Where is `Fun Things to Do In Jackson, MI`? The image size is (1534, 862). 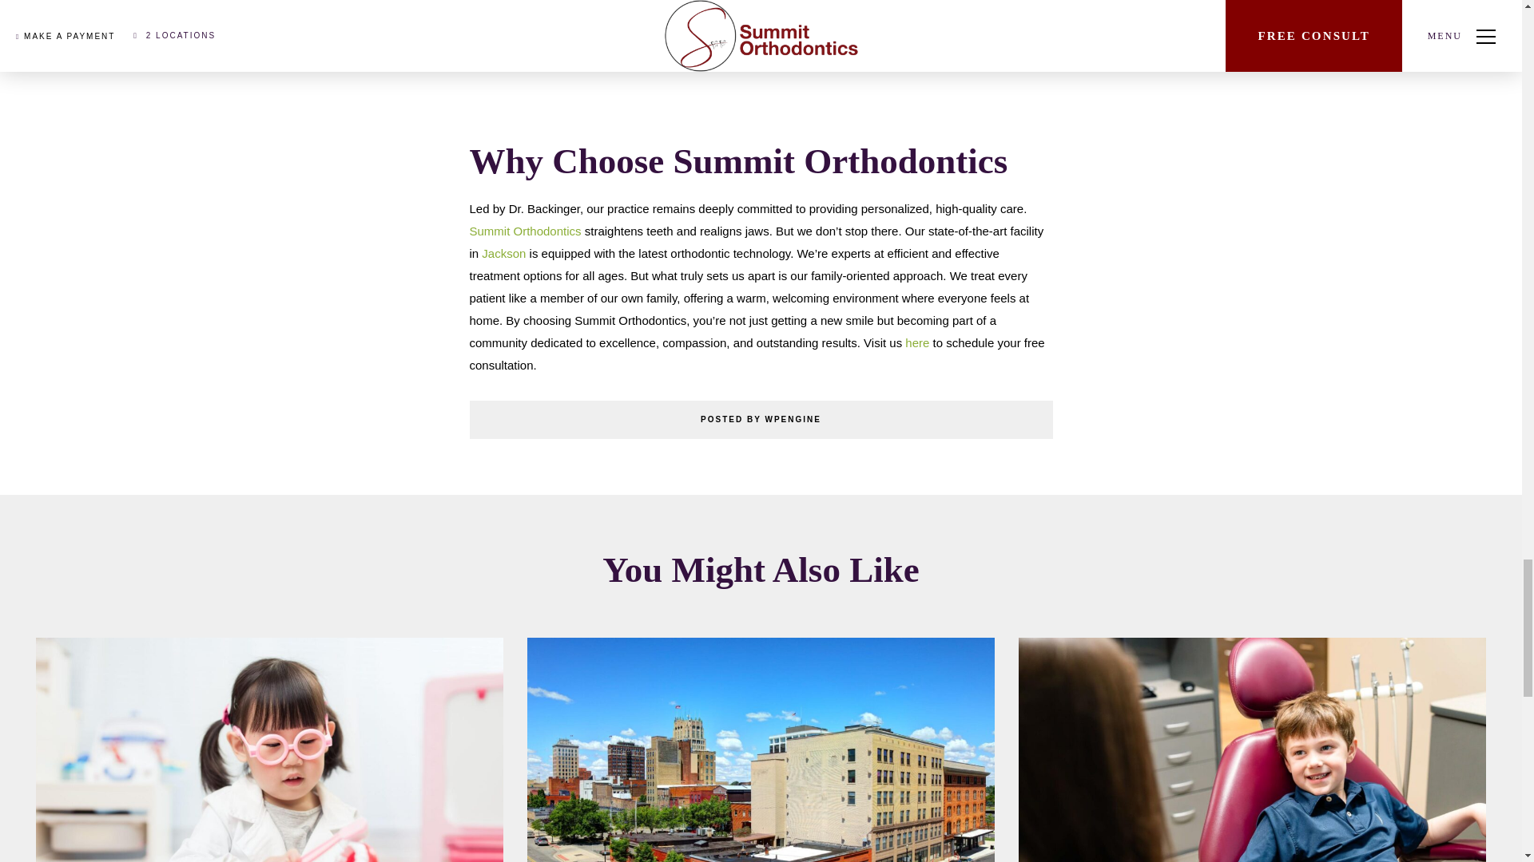 Fun Things to Do In Jackson, MI is located at coordinates (761, 750).